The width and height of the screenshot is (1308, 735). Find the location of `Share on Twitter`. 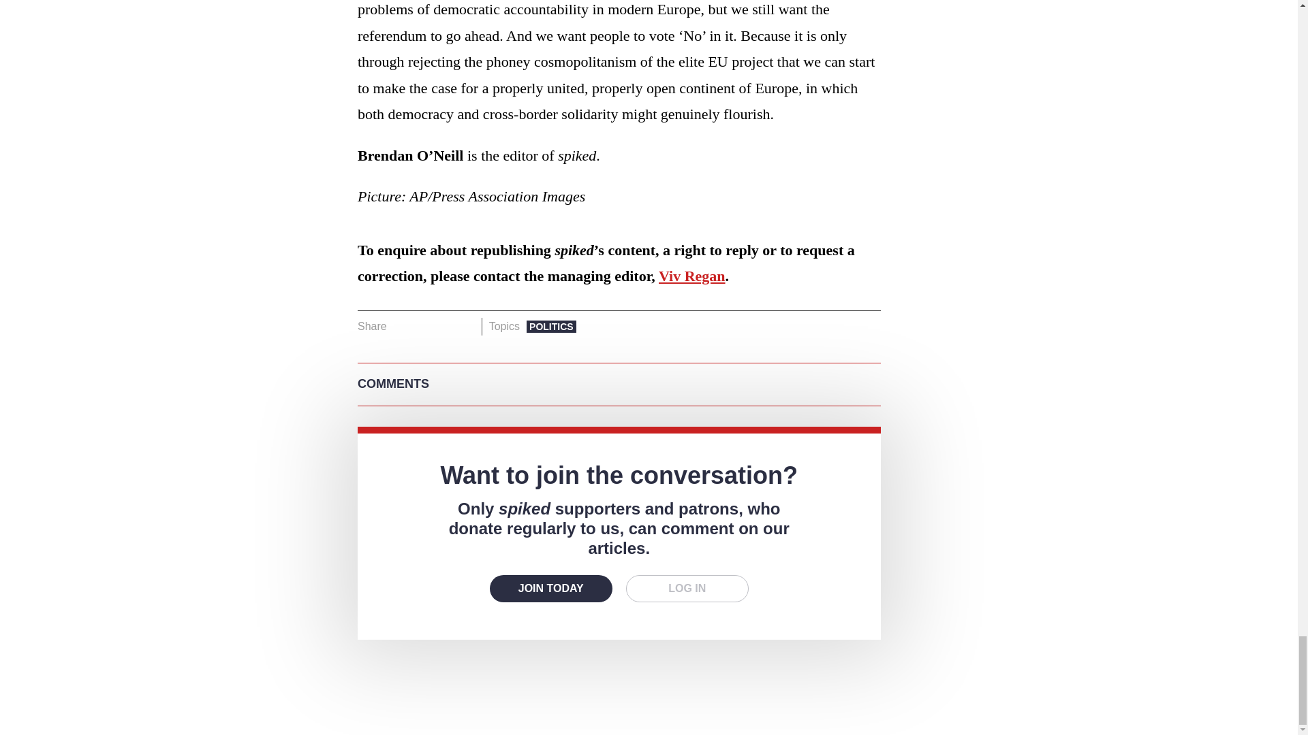

Share on Twitter is located at coordinates (424, 326).